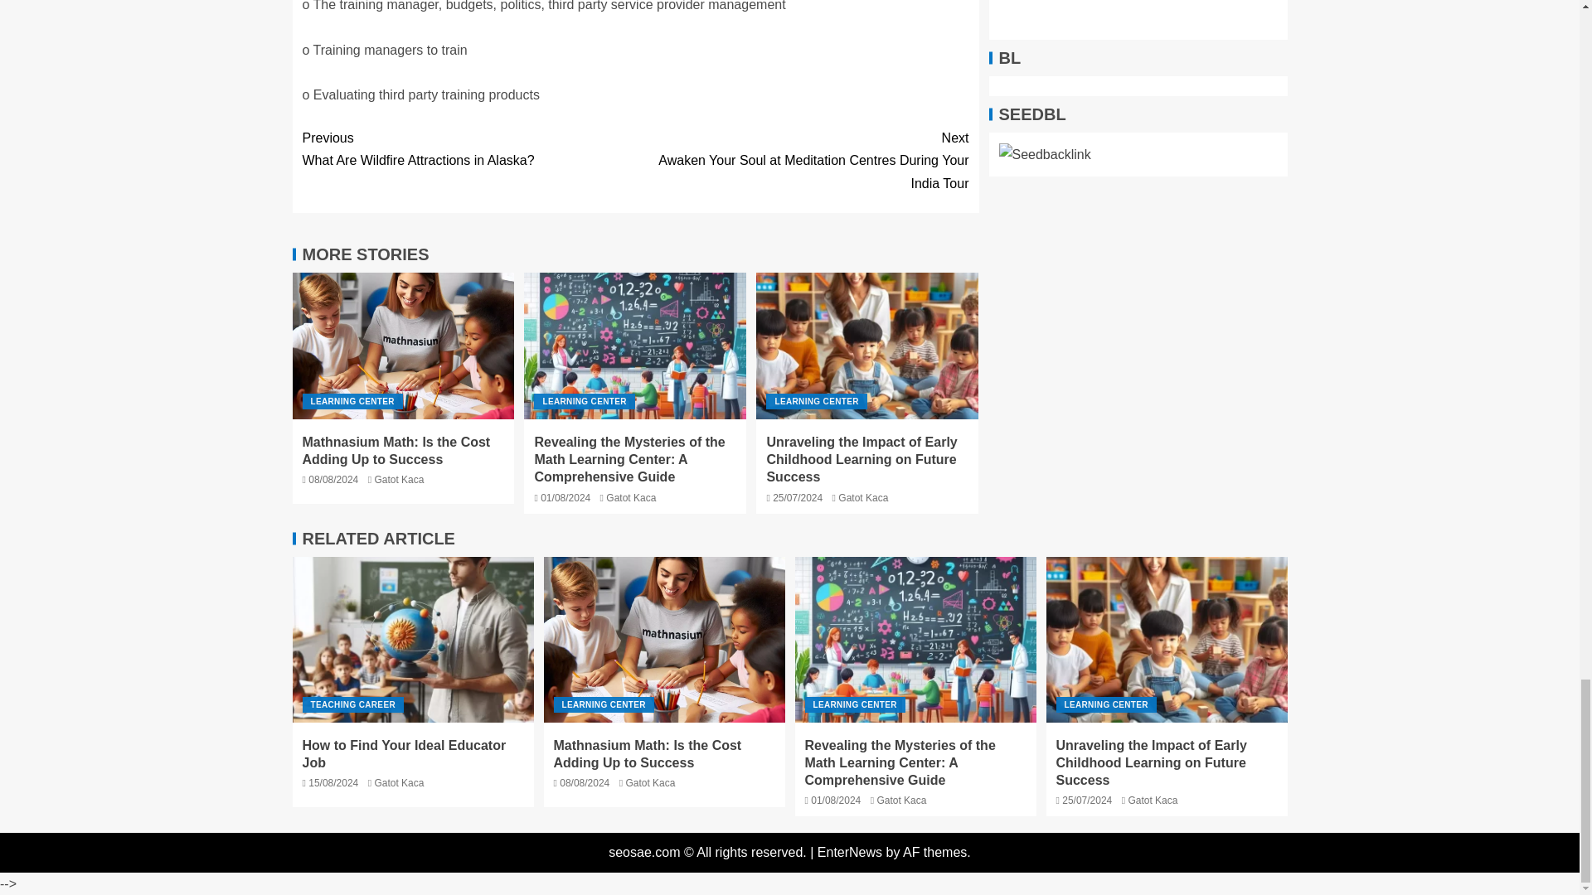 The image size is (1592, 895). What do you see at coordinates (816, 401) in the screenshot?
I see `Gatot Kaca` at bounding box center [816, 401].